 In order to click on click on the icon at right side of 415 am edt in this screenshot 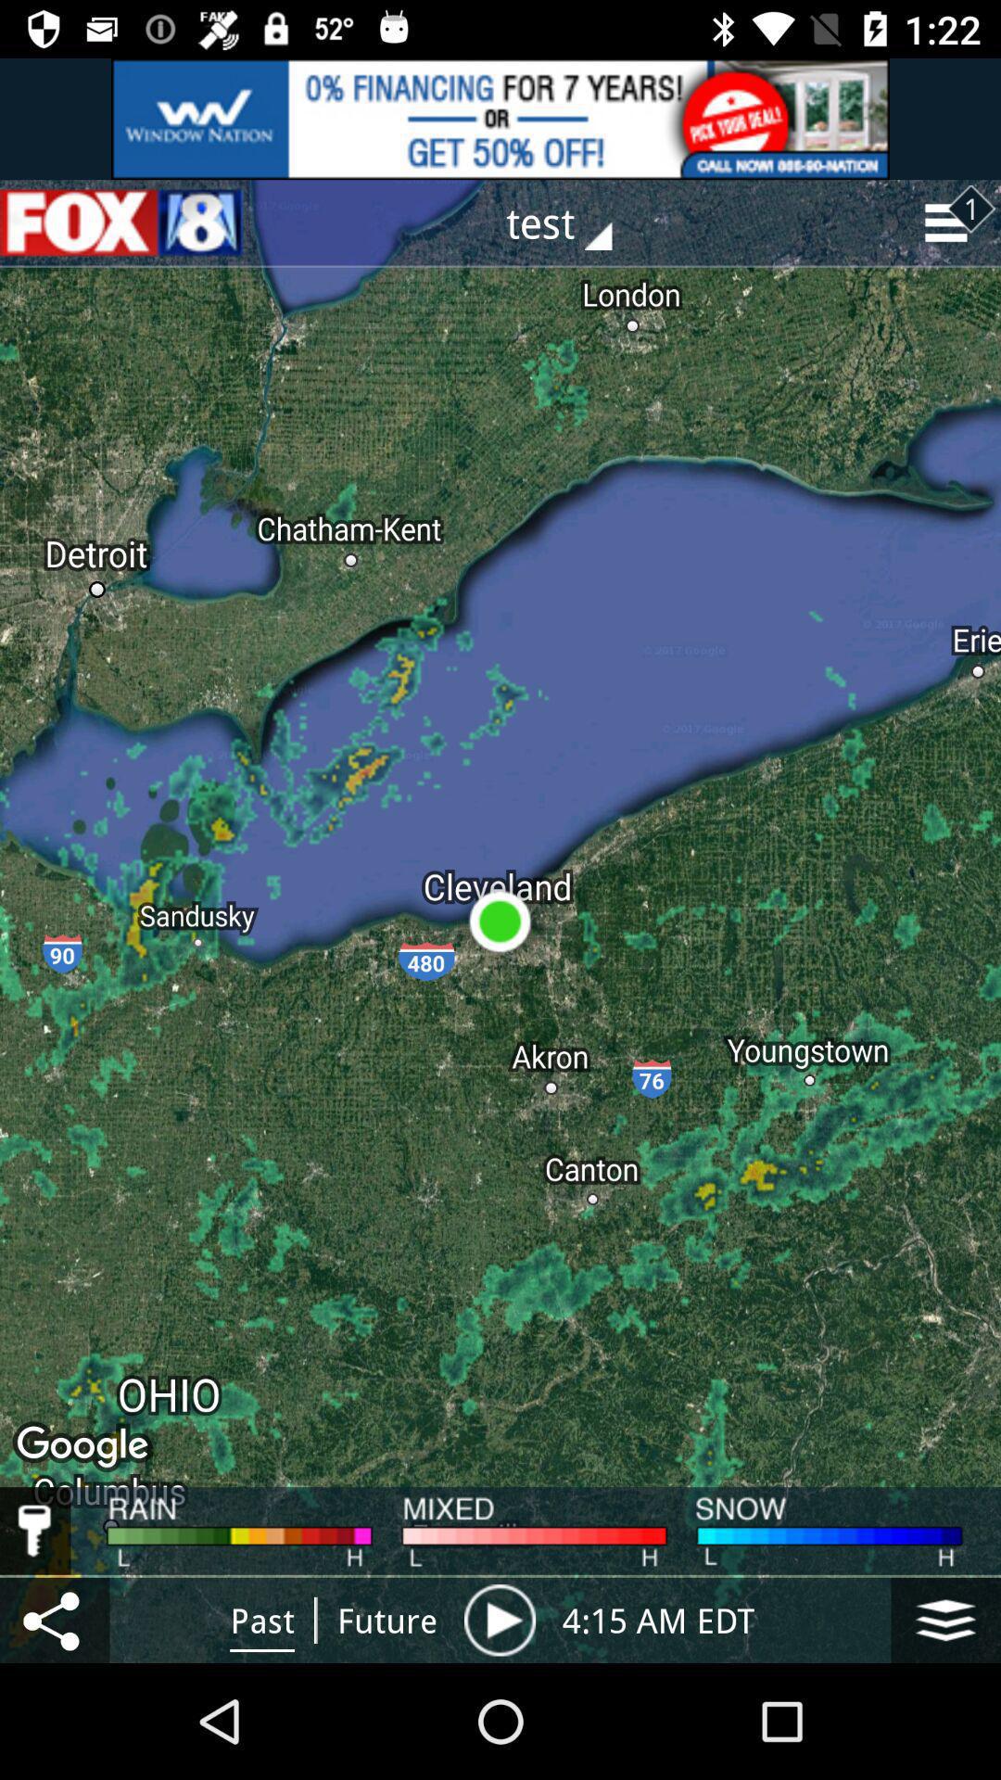, I will do `click(946, 1620)`.